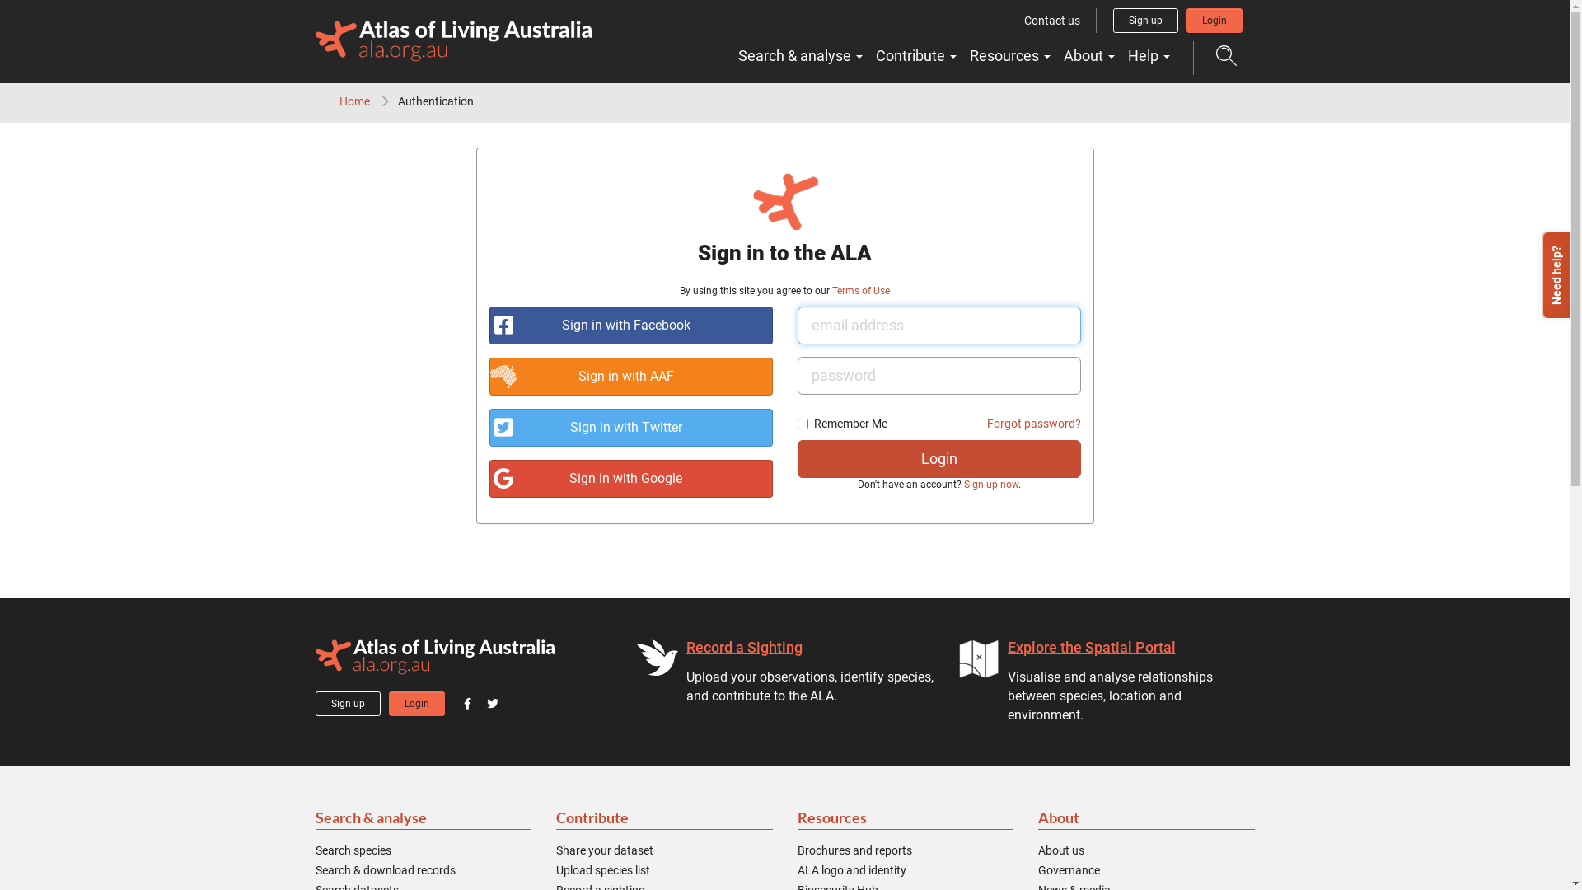 This screenshot has width=1582, height=890. Describe the element at coordinates (801, 56) in the screenshot. I see `Search & analyse` at that location.